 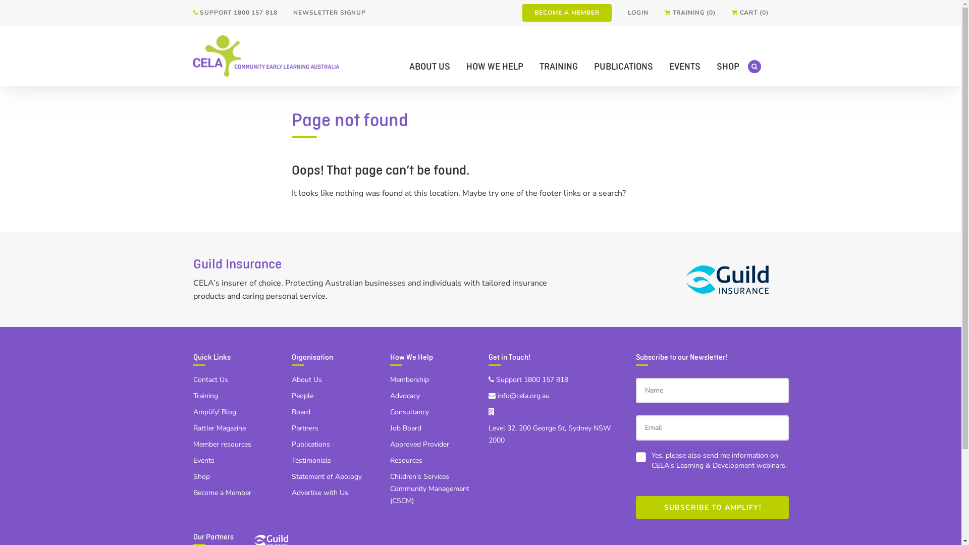 What do you see at coordinates (566, 13) in the screenshot?
I see `BECOME A MEMBER` at bounding box center [566, 13].